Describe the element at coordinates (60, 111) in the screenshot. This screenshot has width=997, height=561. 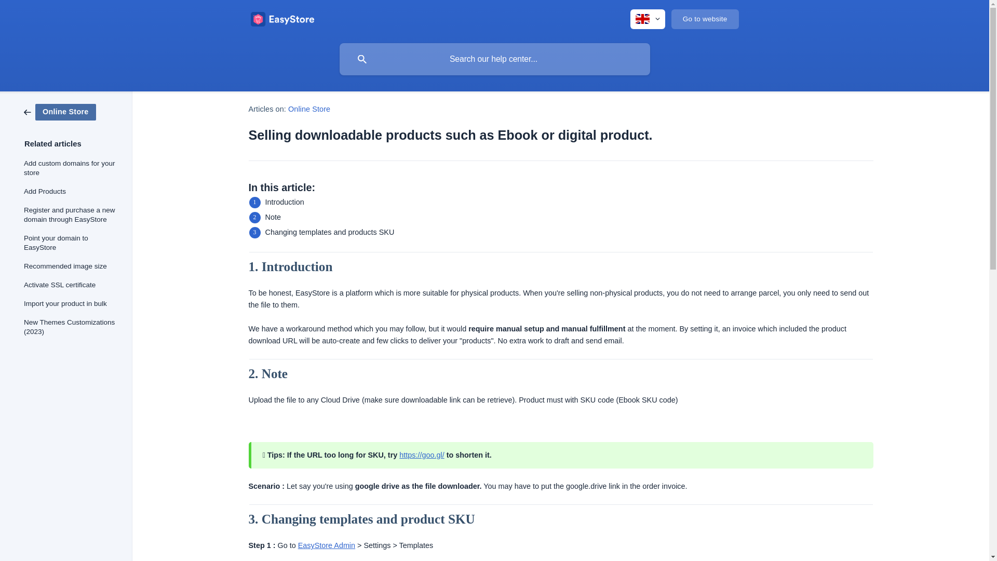
I see `Online Store` at that location.